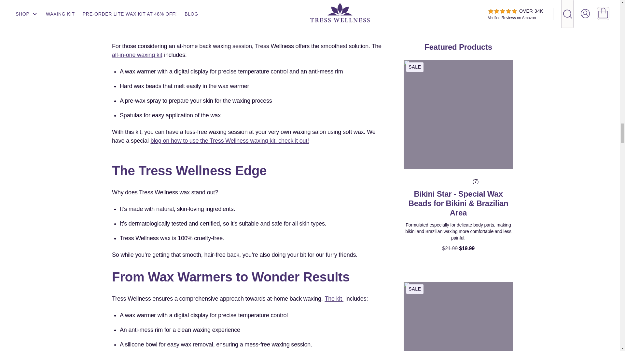 Image resolution: width=625 pixels, height=351 pixels. Describe the element at coordinates (229, 140) in the screenshot. I see `Guide to Tress Wellness Waxing Kit` at that location.